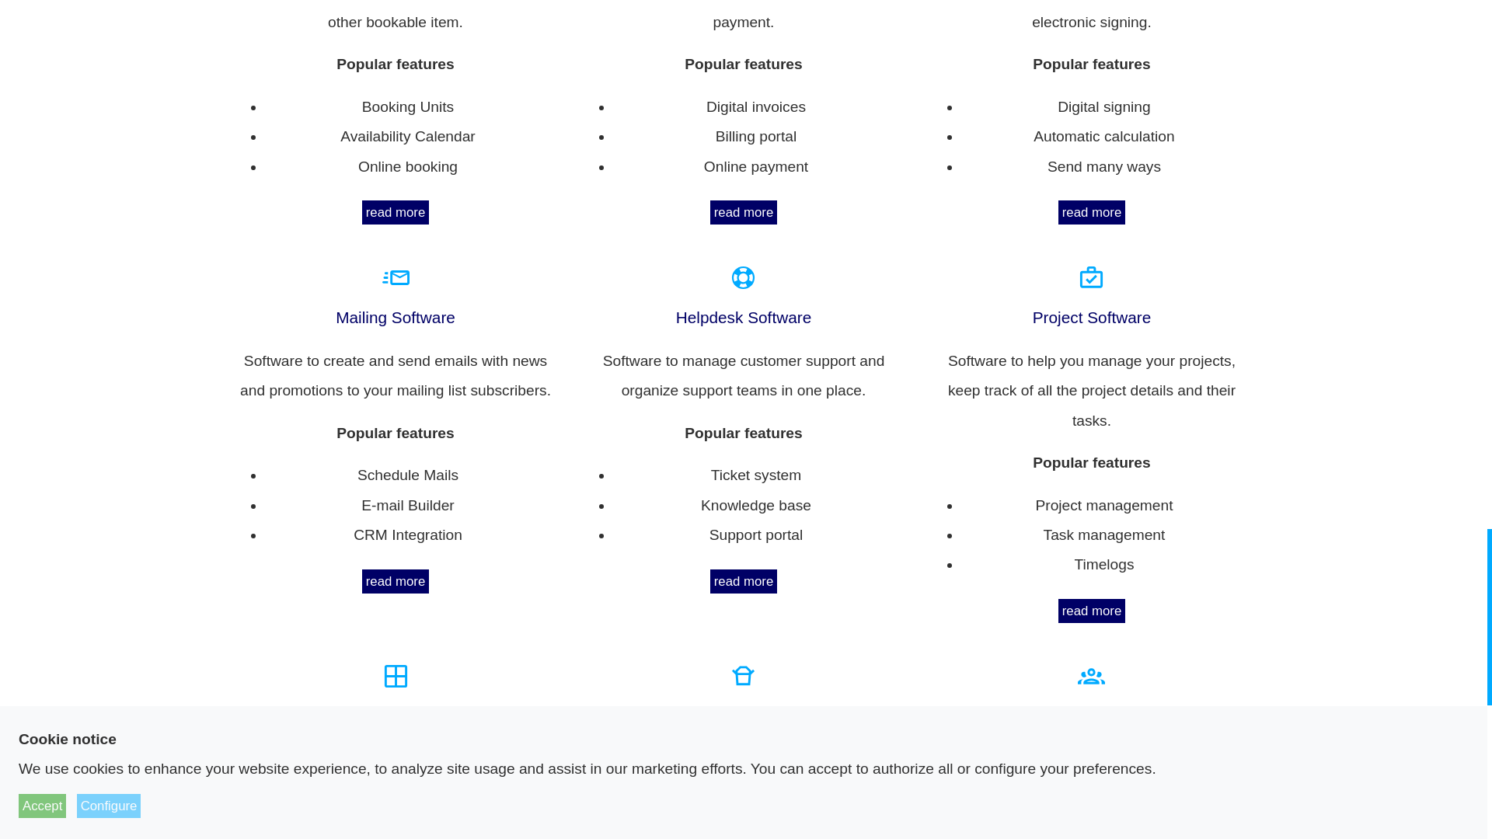 The width and height of the screenshot is (1492, 839). Describe the element at coordinates (743, 581) in the screenshot. I see `read more` at that location.